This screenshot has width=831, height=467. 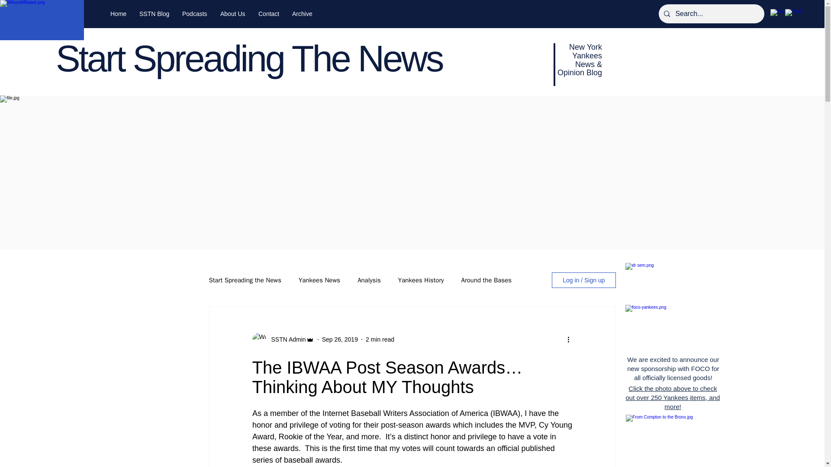 What do you see at coordinates (302, 14) in the screenshot?
I see `Archive` at bounding box center [302, 14].